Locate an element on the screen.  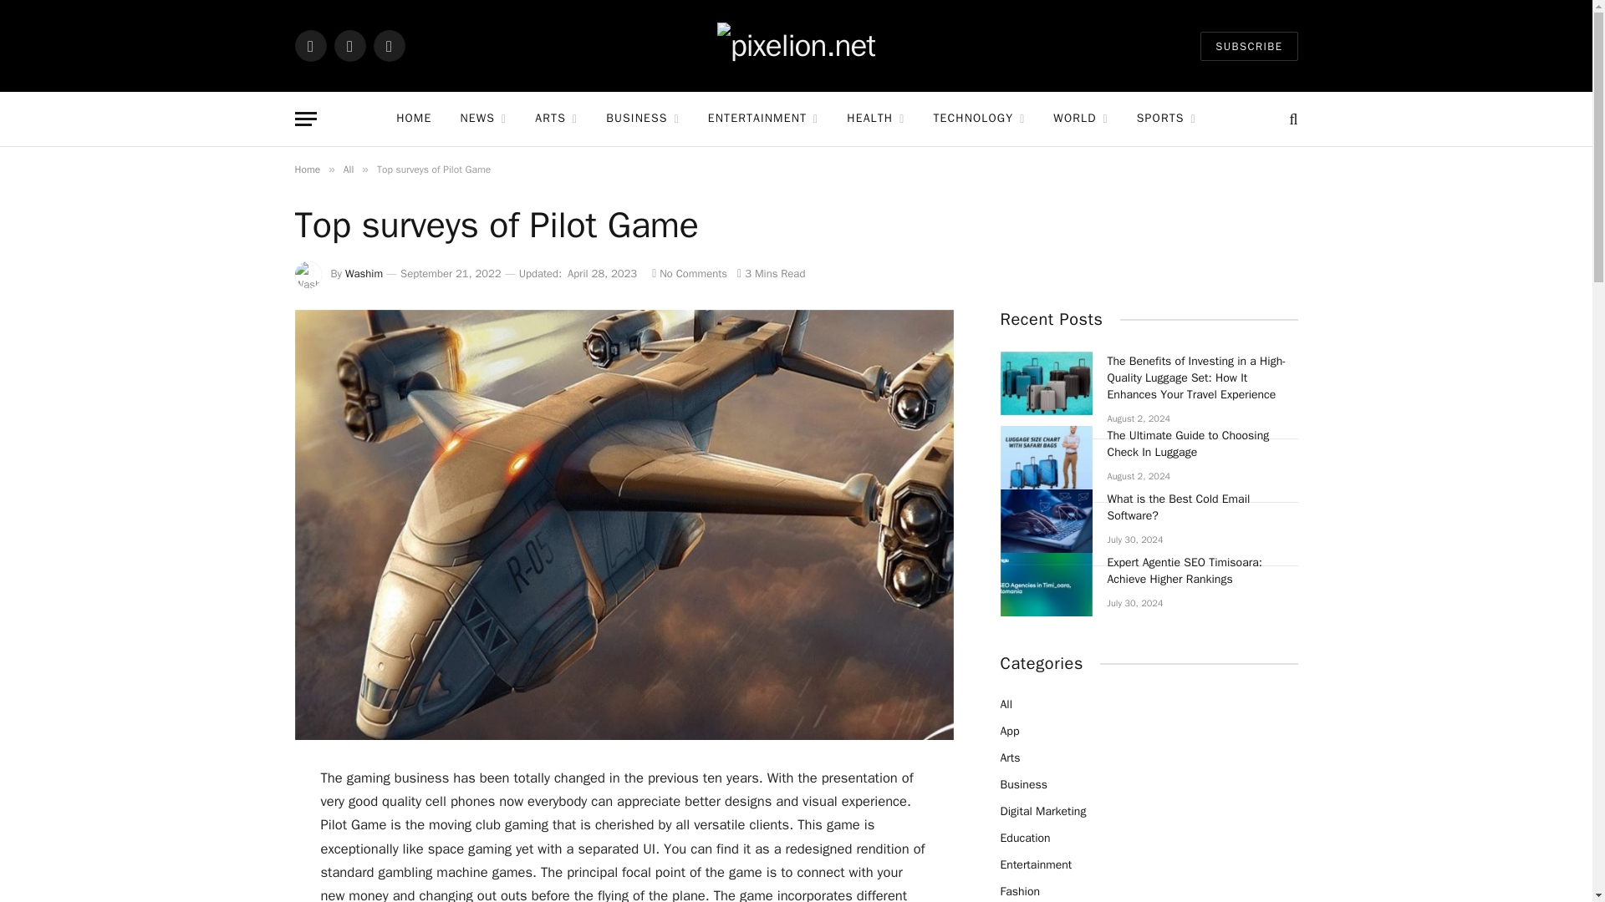
pixelion.net is located at coordinates (796, 45).